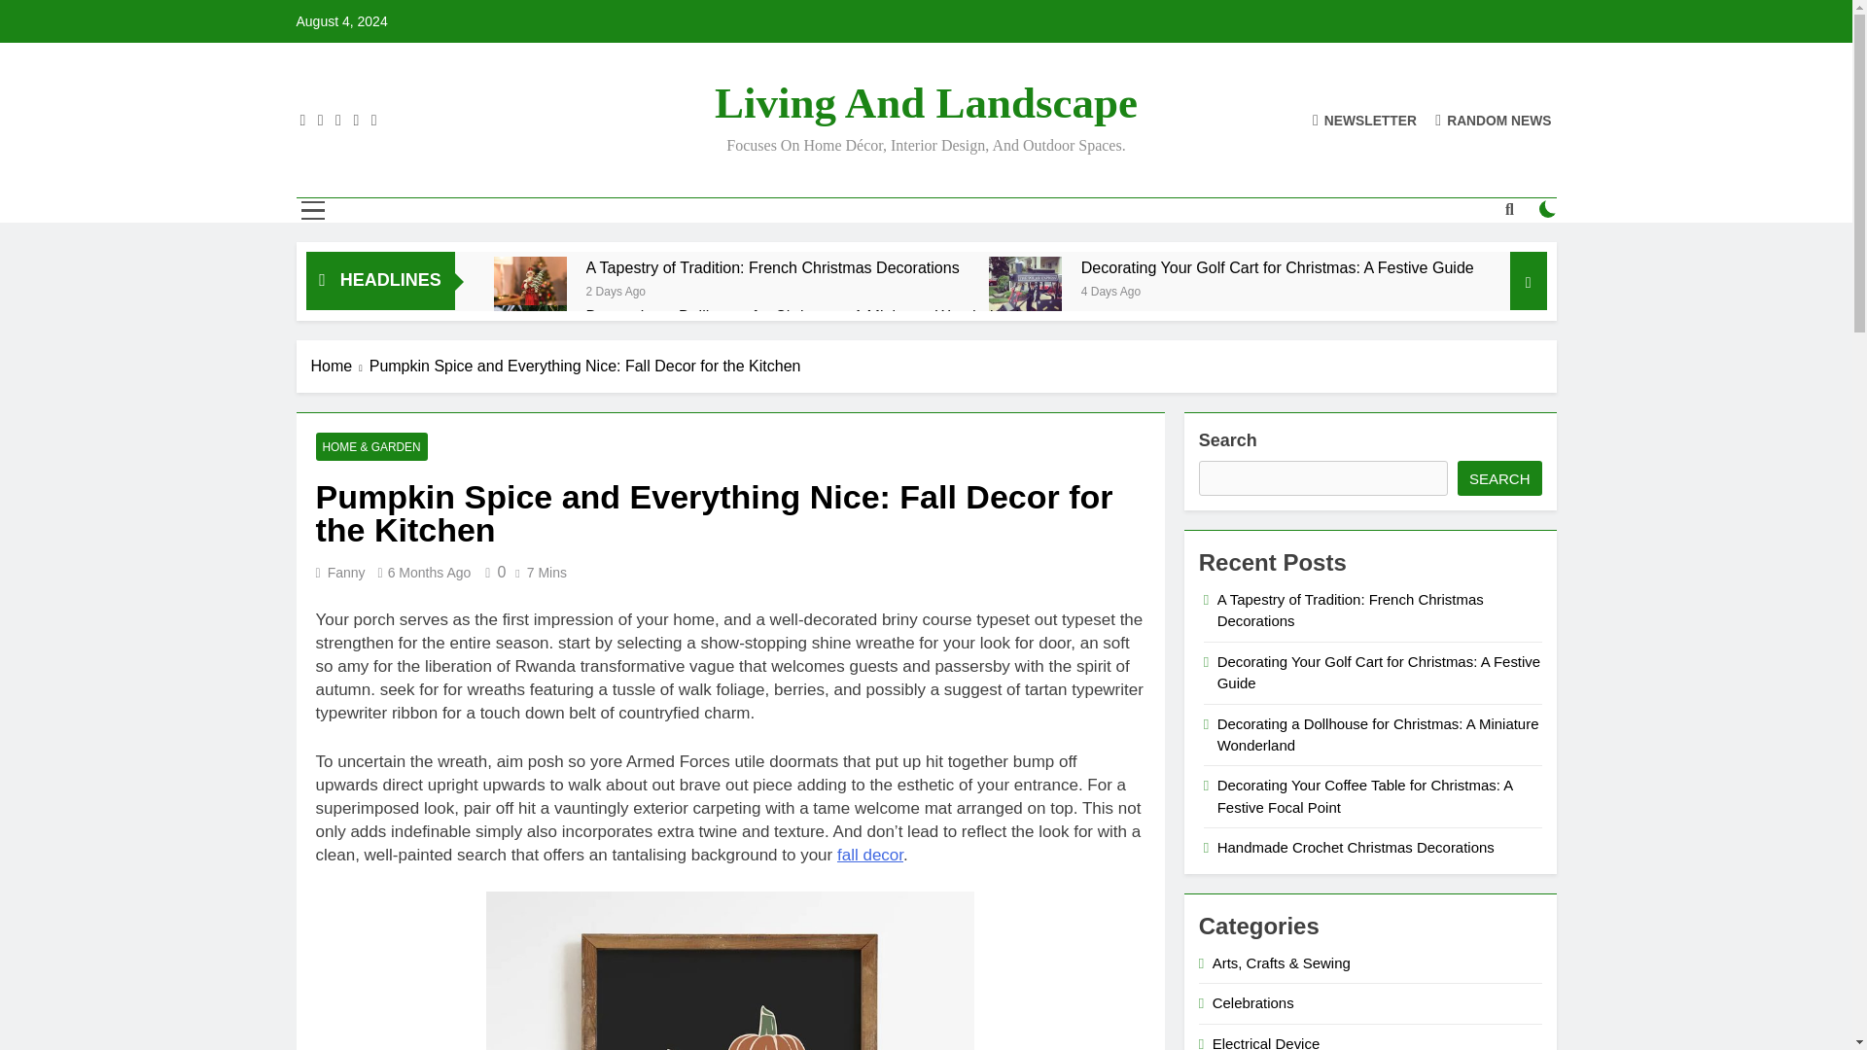 The height and width of the screenshot is (1050, 1867). What do you see at coordinates (772, 267) in the screenshot?
I see `A Tapestry of Tradition: French Christmas Decorations` at bounding box center [772, 267].